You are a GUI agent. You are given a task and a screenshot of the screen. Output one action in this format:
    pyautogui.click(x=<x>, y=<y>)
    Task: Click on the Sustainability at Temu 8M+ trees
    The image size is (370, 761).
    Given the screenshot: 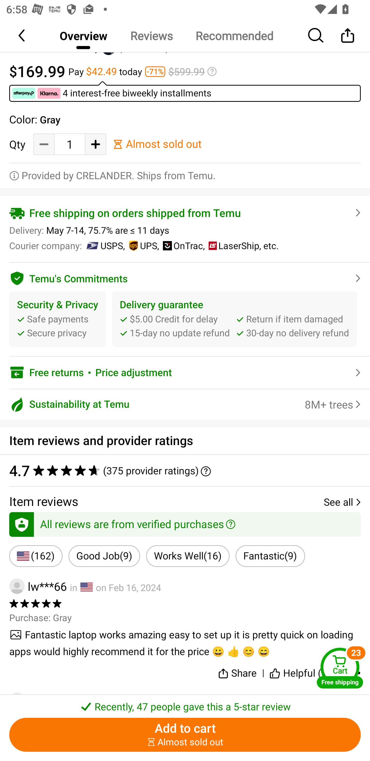 What is the action you would take?
    pyautogui.click(x=185, y=404)
    